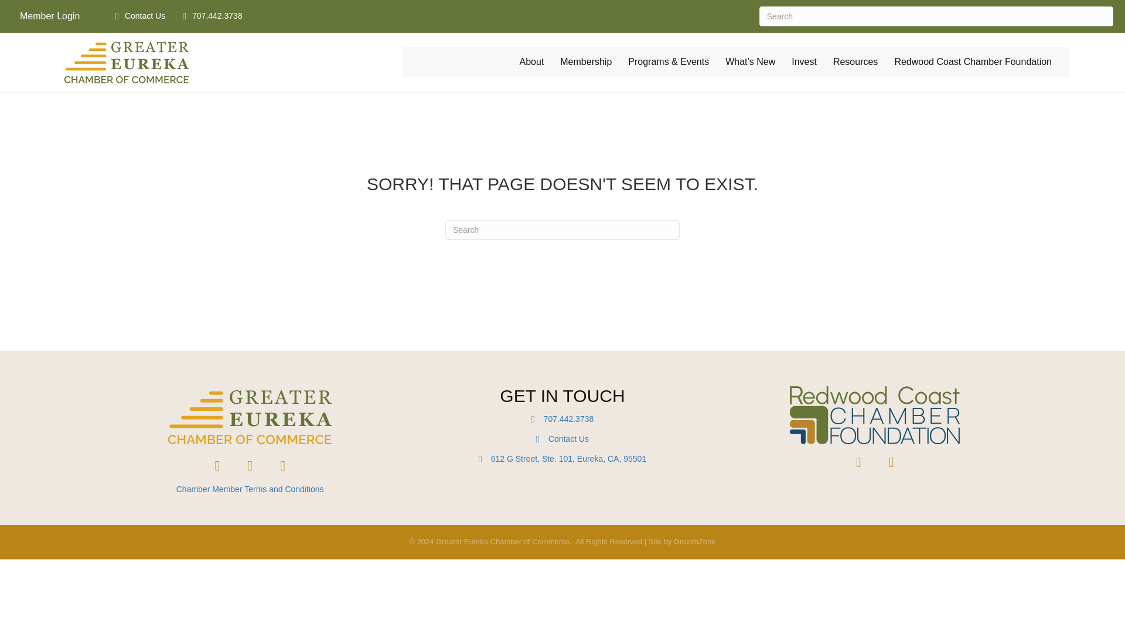 The image size is (1125, 632). Describe the element at coordinates (562, 229) in the screenshot. I see `Type and press Enter to search.` at that location.